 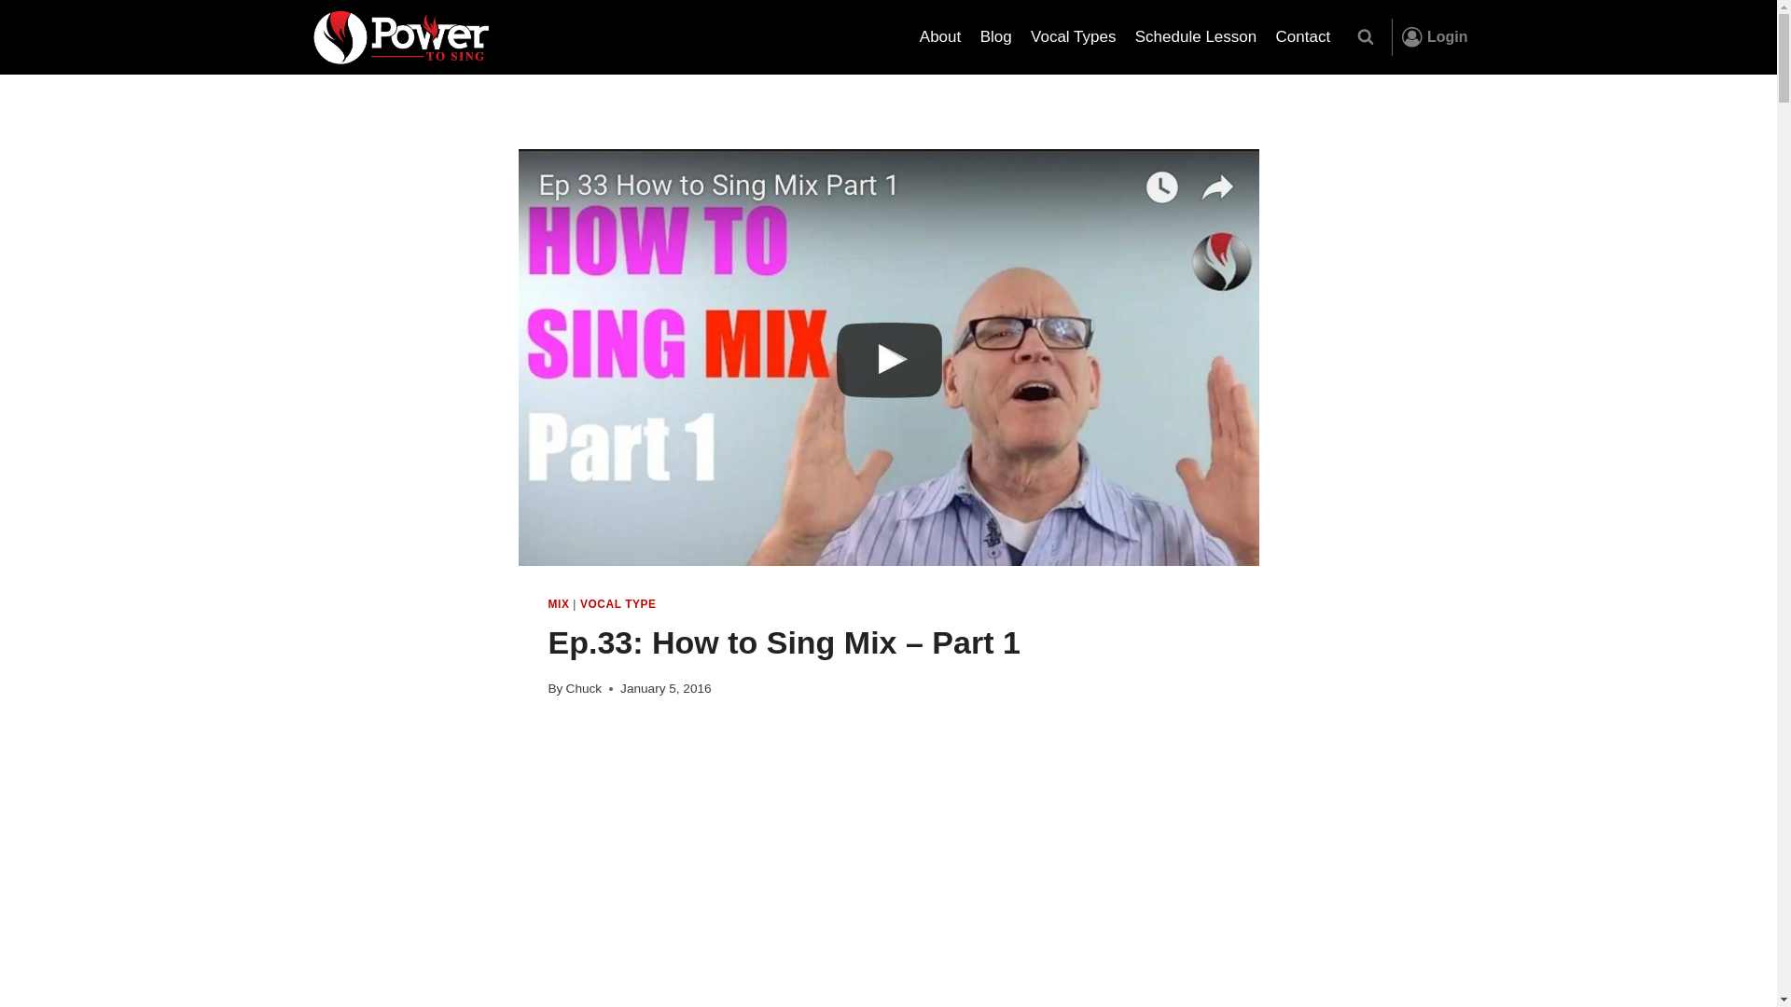 I want to click on Chuck, so click(x=584, y=688).